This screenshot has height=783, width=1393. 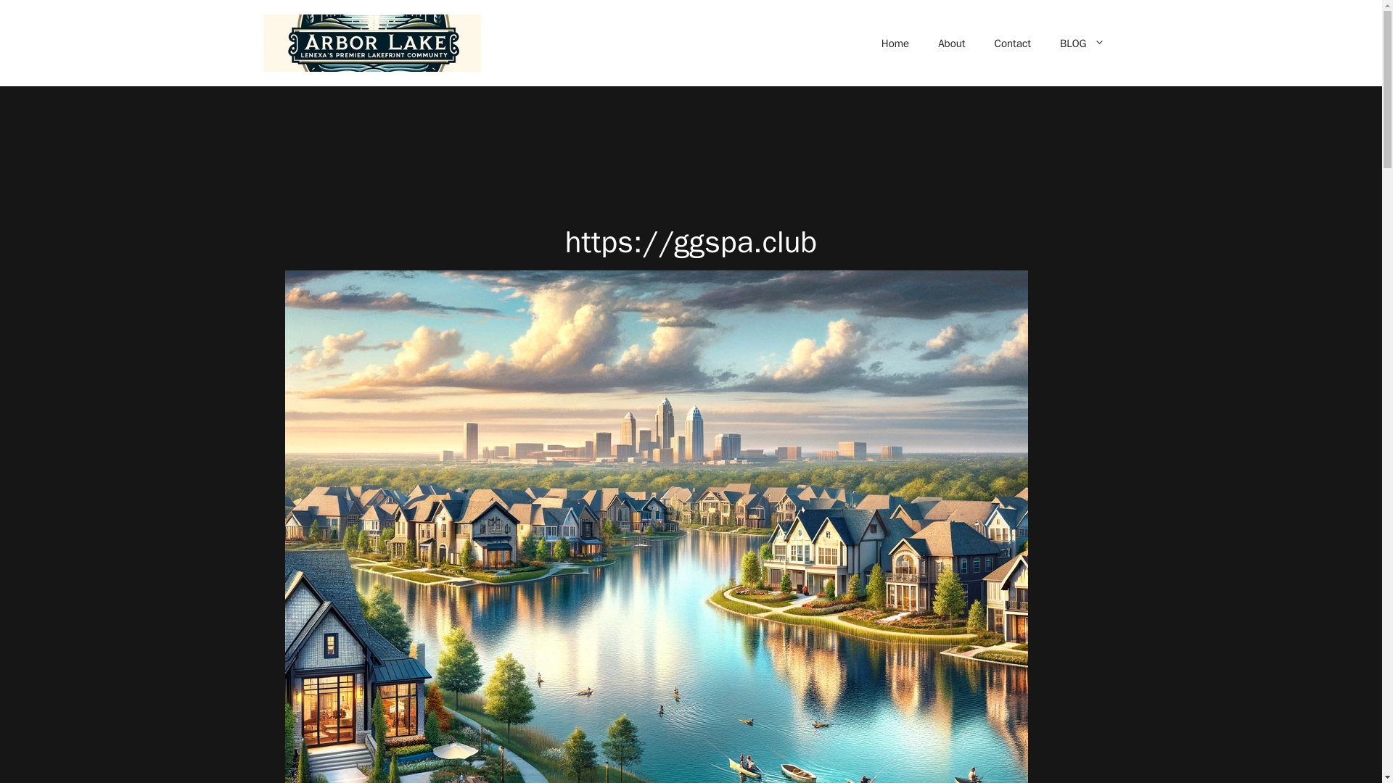 What do you see at coordinates (942, 39) in the screenshot?
I see `ABOUT` at bounding box center [942, 39].